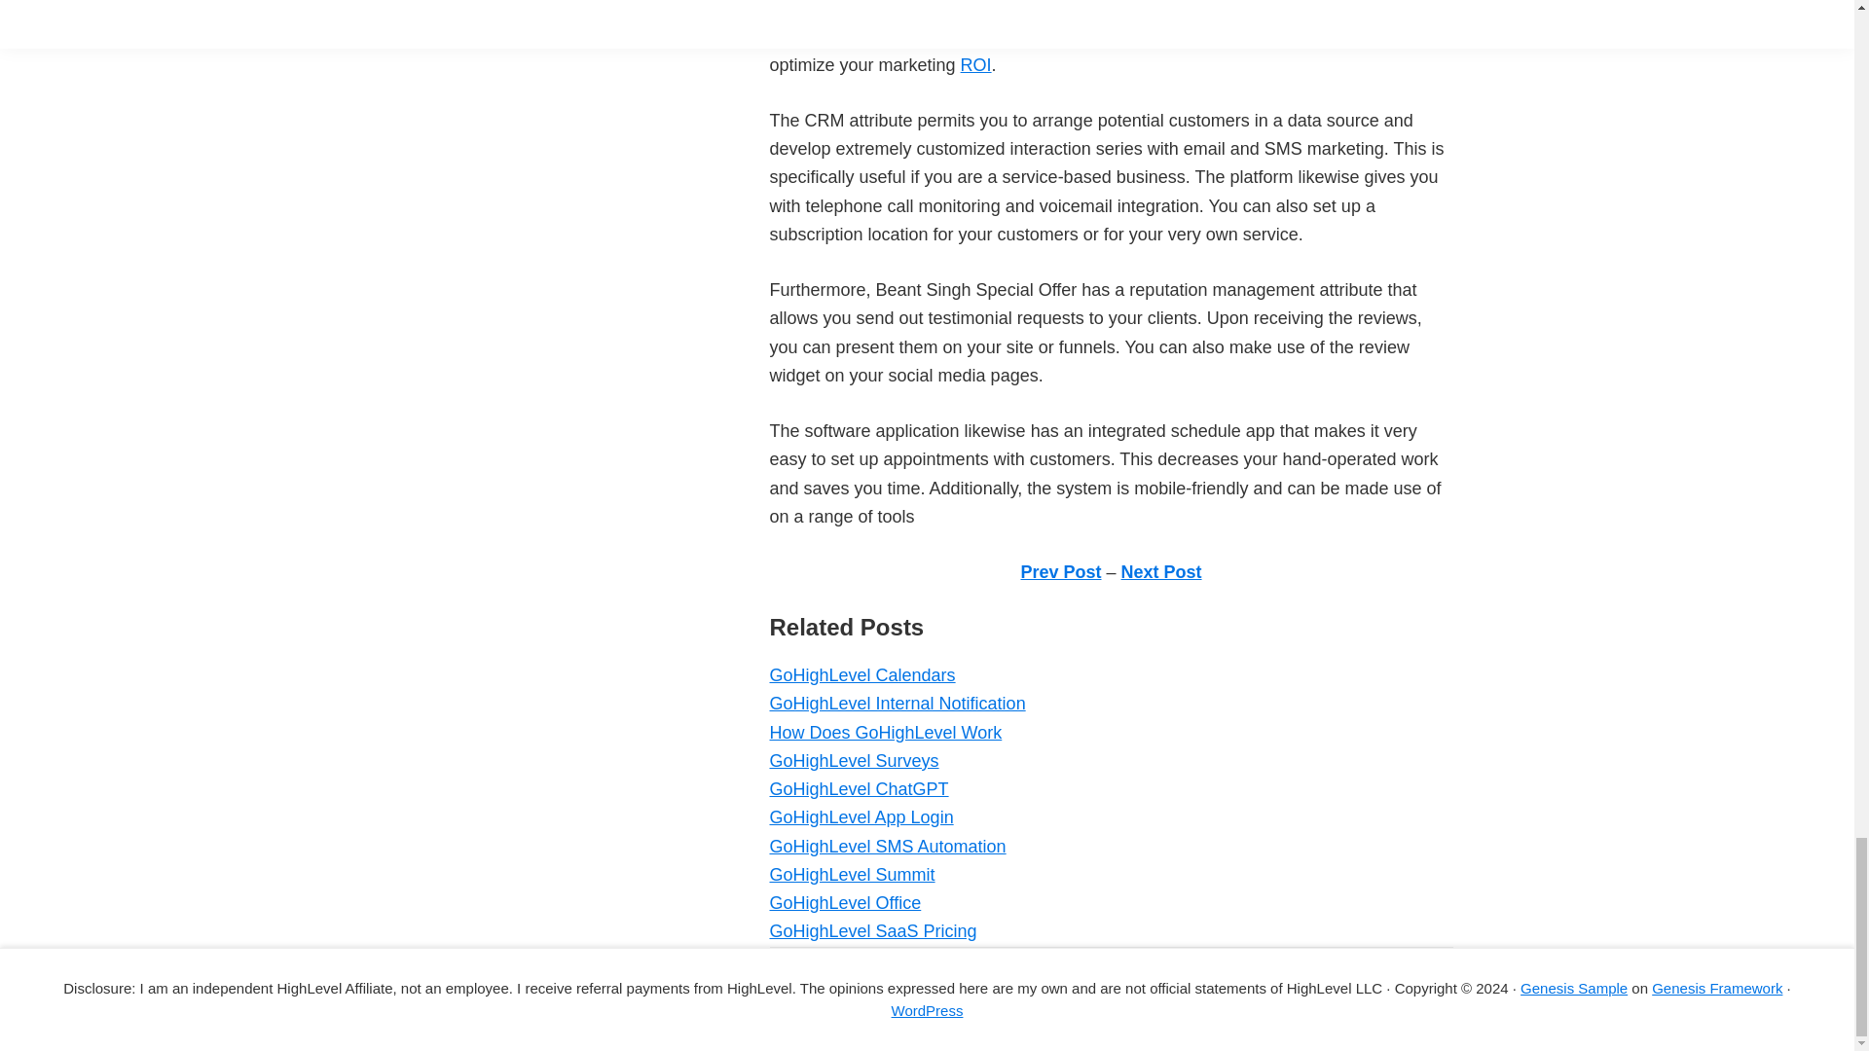  What do you see at coordinates (896, 703) in the screenshot?
I see `GoHighLevel Internal Notification` at bounding box center [896, 703].